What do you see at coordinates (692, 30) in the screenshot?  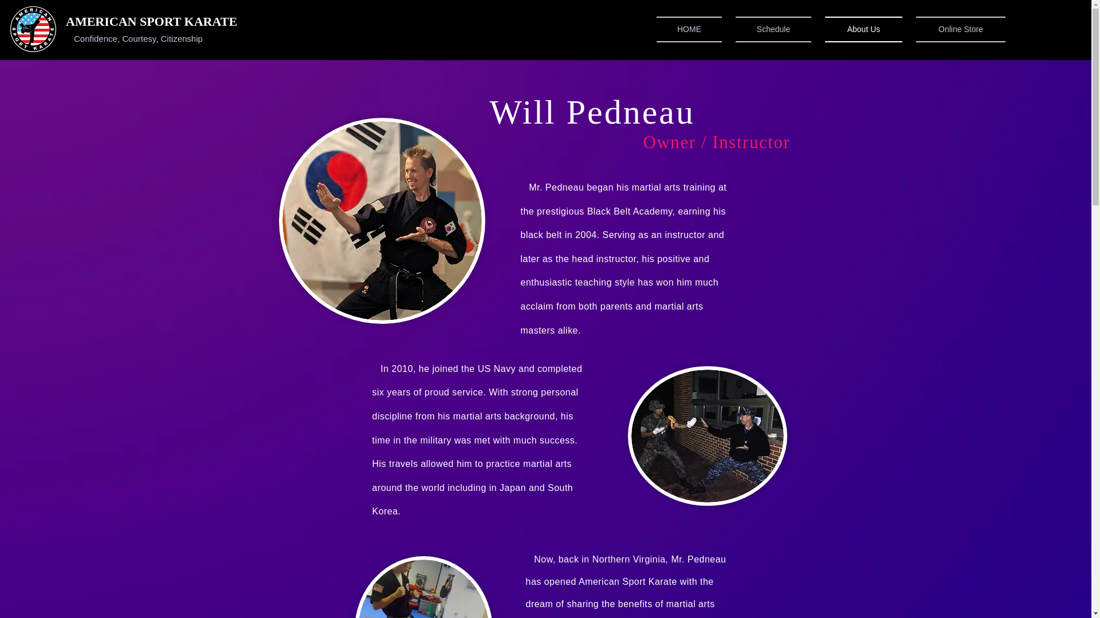 I see `HOME` at bounding box center [692, 30].